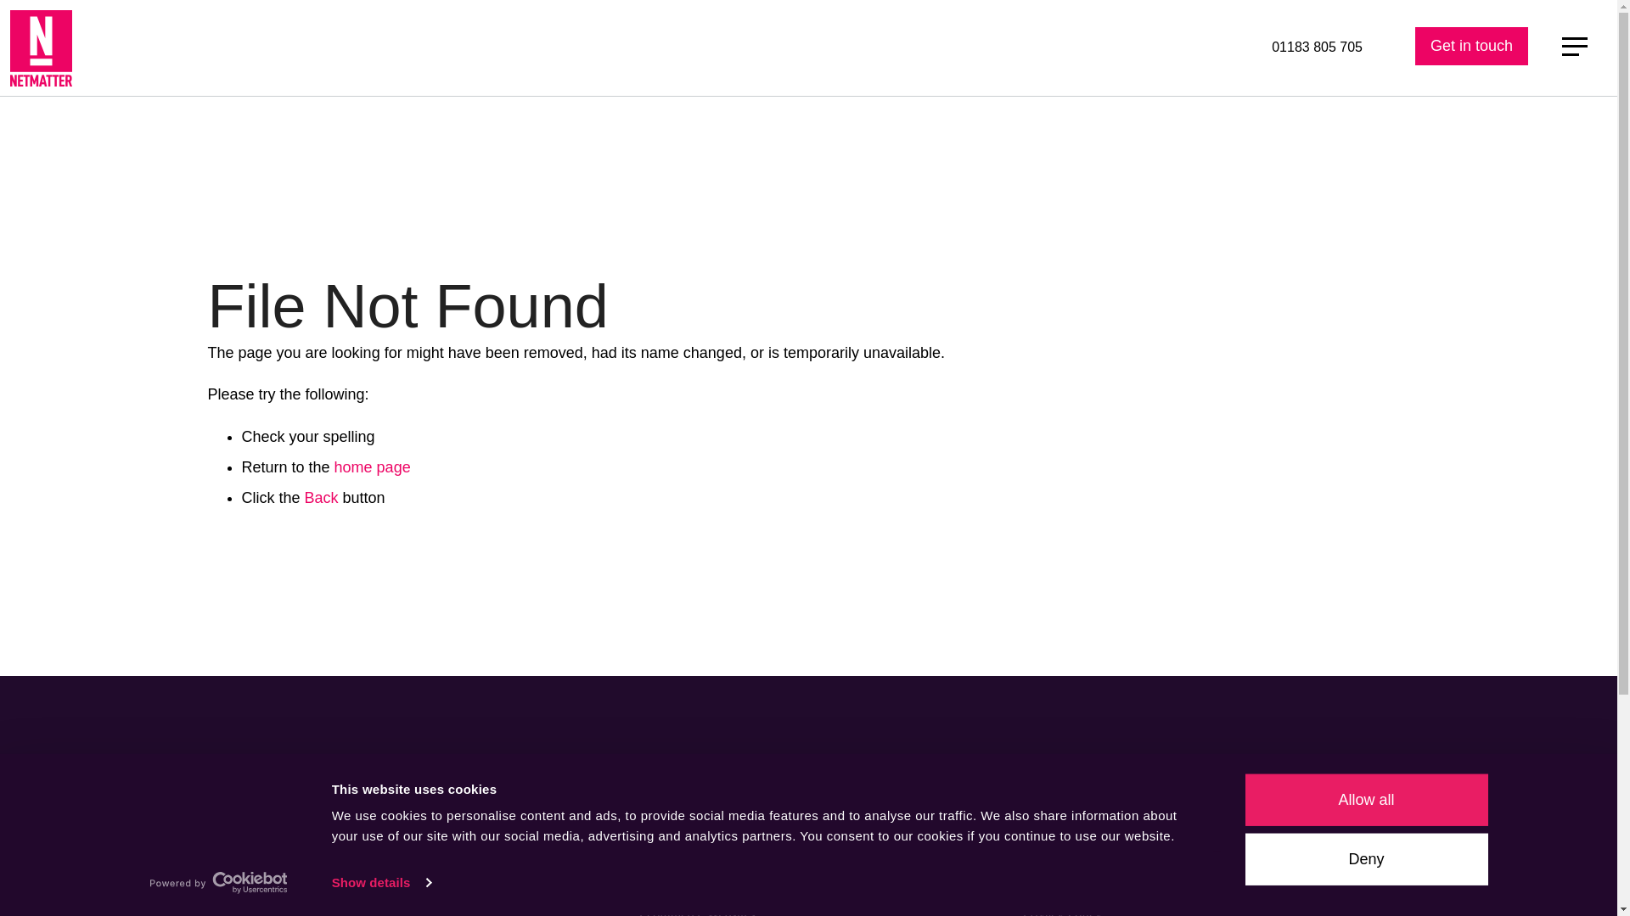 This screenshot has height=916, width=1630. I want to click on Allow all, so click(1365, 800).